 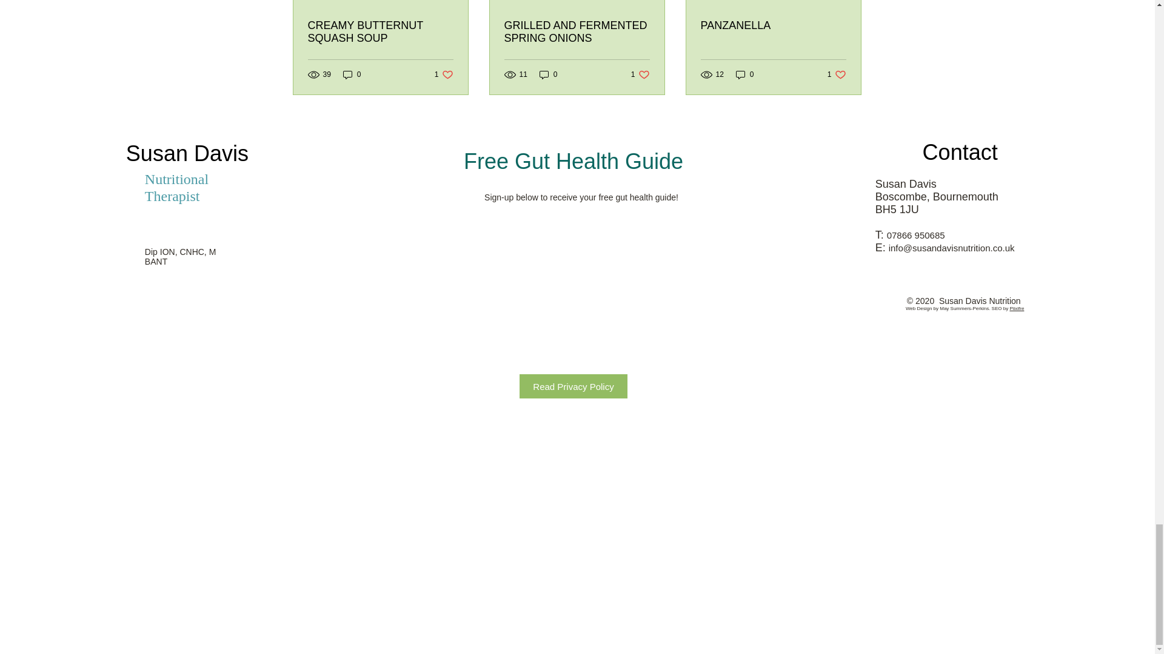 What do you see at coordinates (147, 311) in the screenshot?
I see `PANZANELLA` at bounding box center [147, 311].